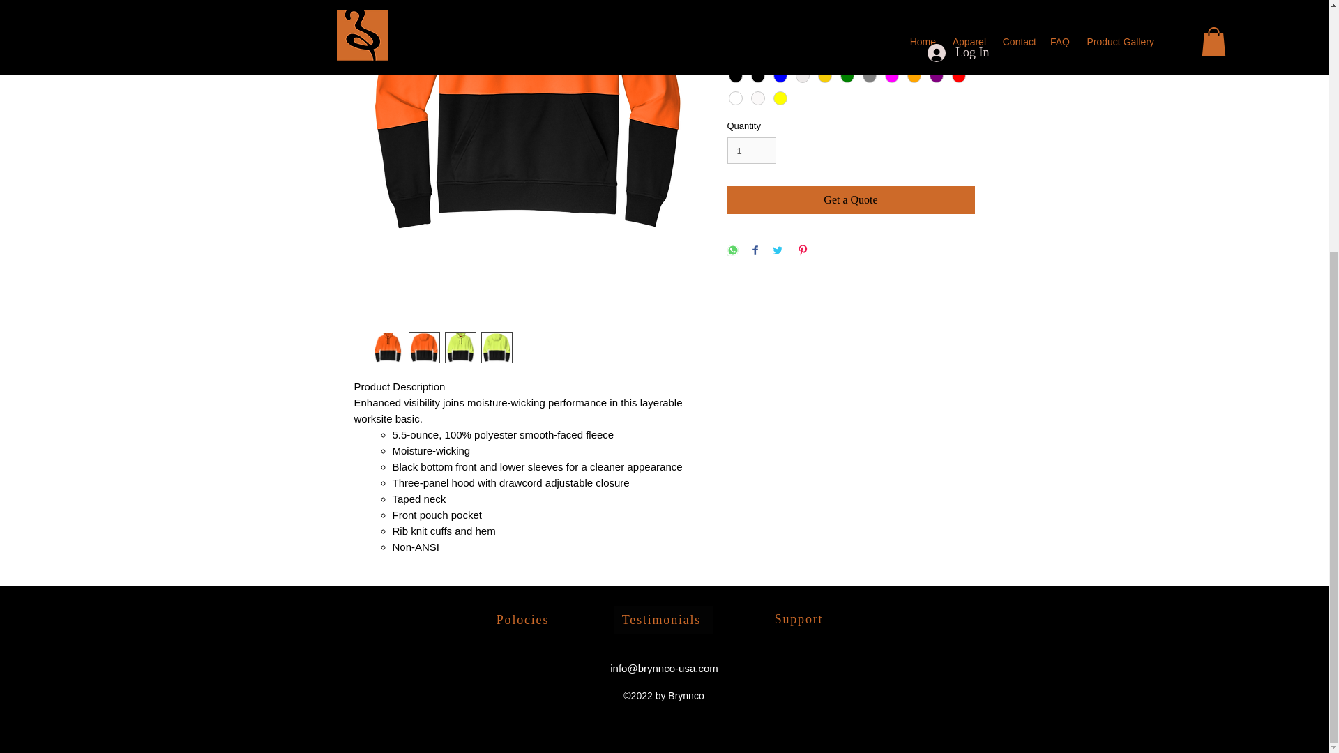  I want to click on Polocies, so click(523, 620).